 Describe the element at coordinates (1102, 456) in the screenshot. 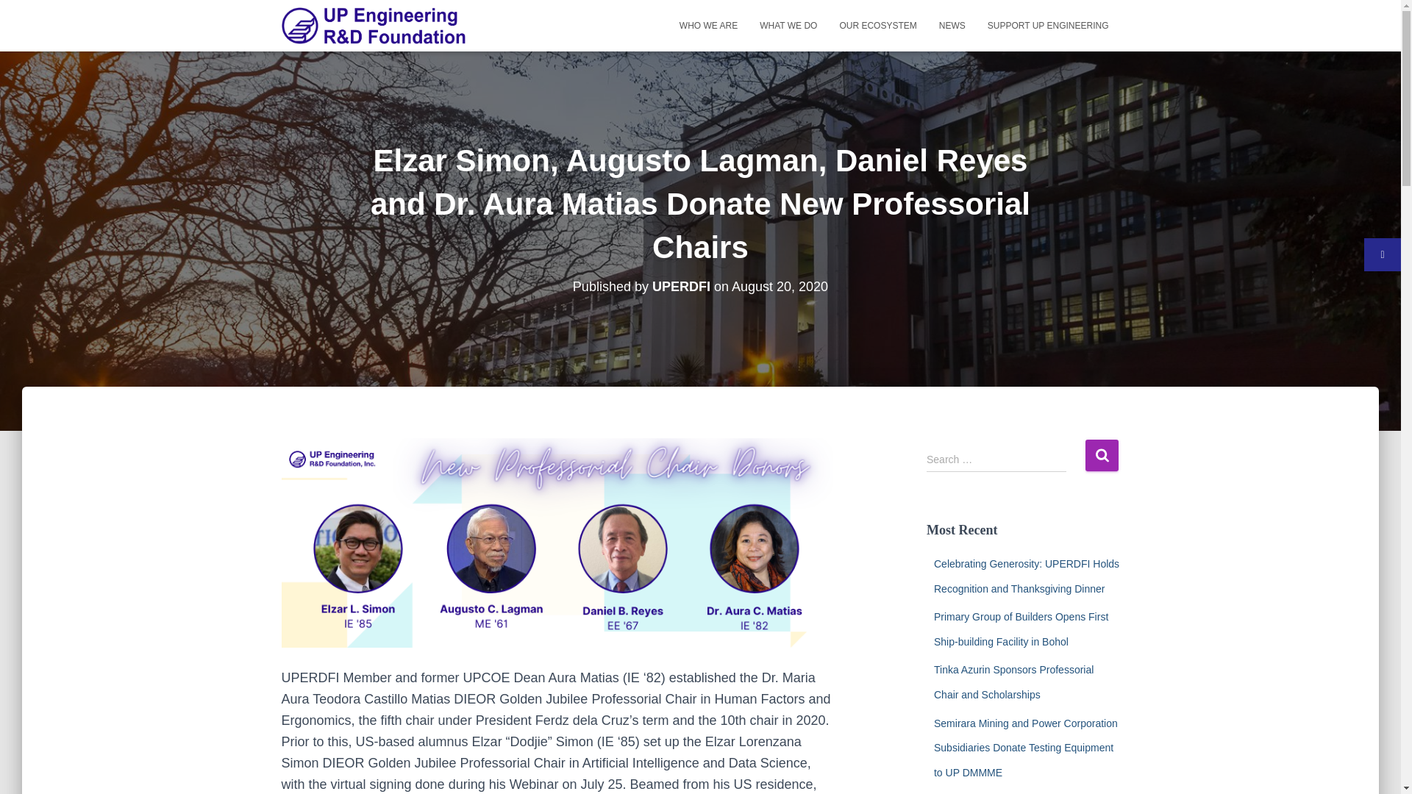

I see `Search` at that location.